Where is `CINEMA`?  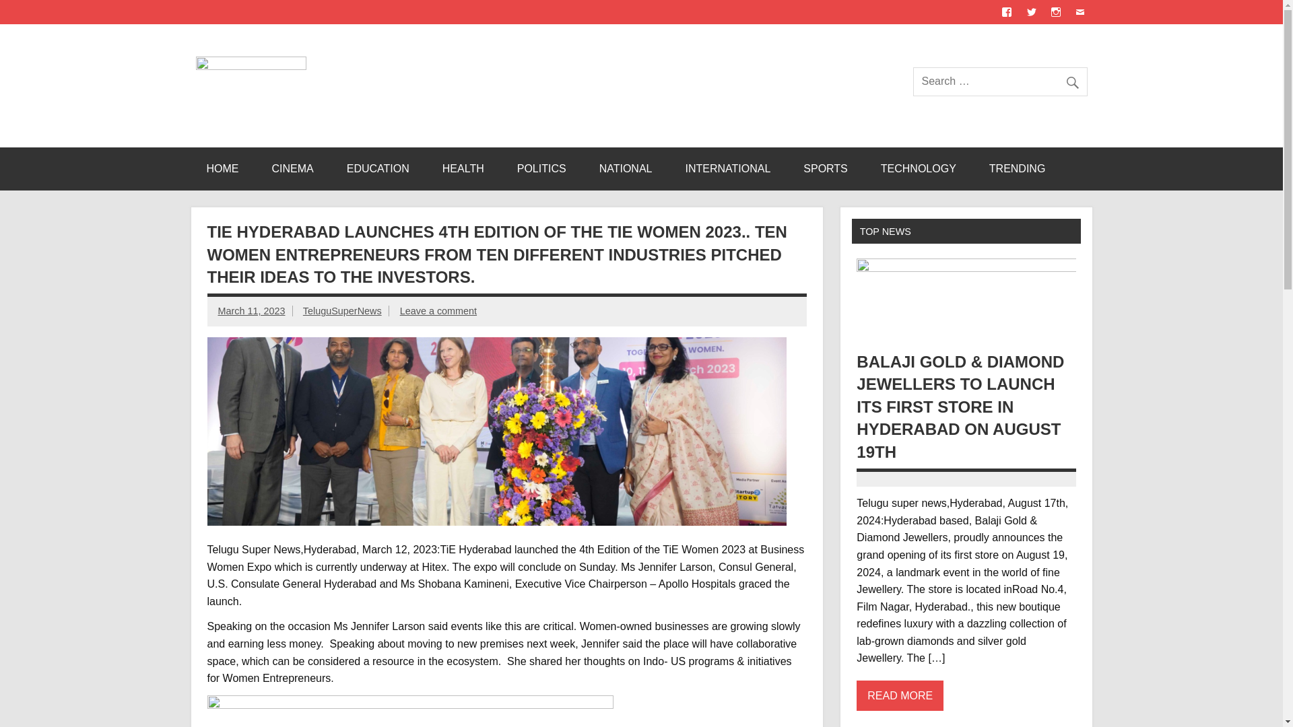
CINEMA is located at coordinates (292, 168).